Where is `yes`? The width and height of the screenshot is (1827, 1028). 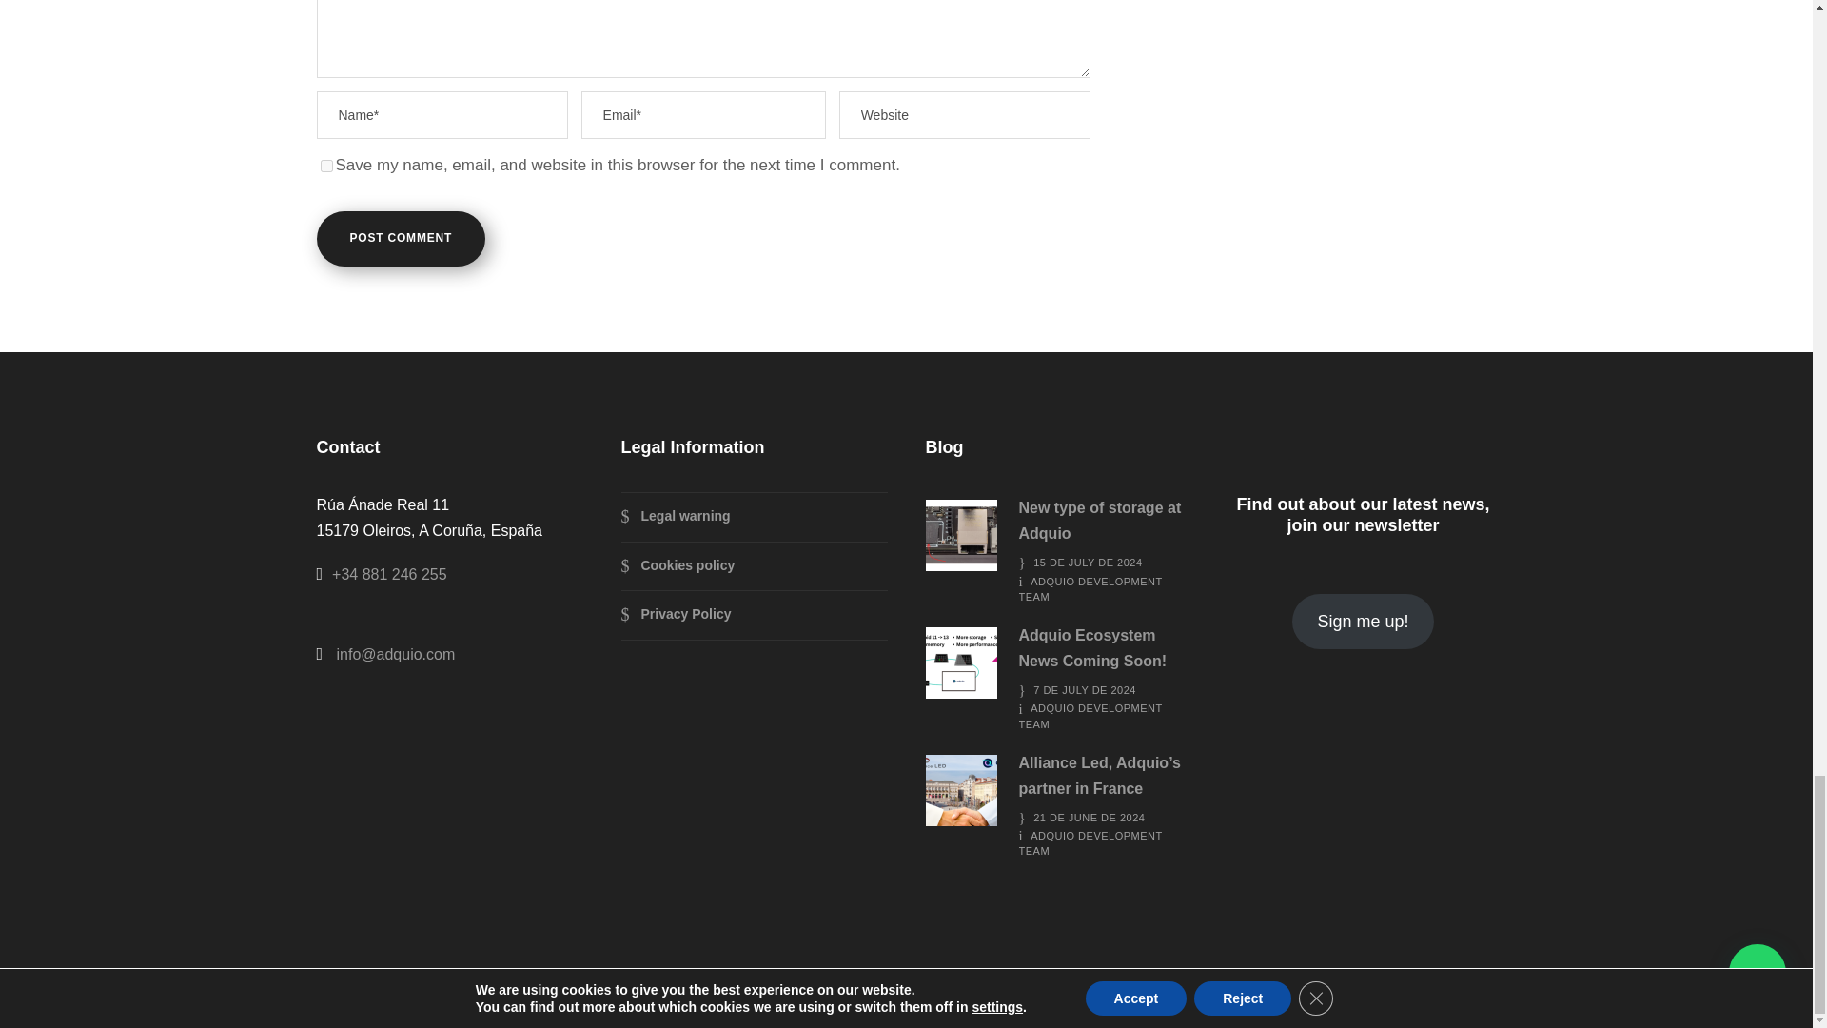
yes is located at coordinates (325, 166).